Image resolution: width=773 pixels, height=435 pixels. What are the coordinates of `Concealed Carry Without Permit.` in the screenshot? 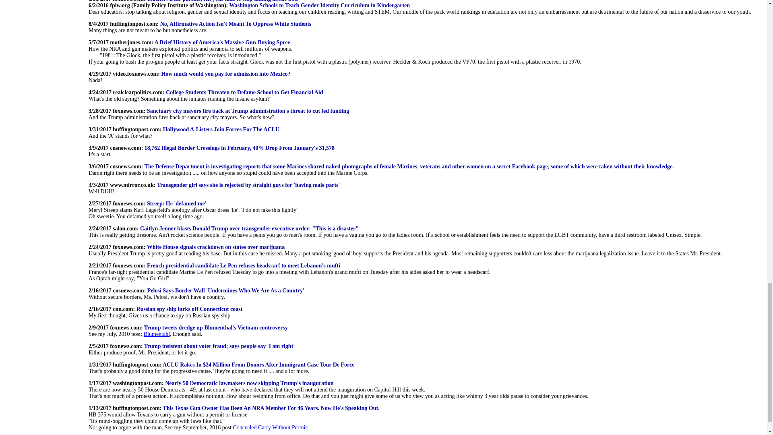 It's located at (270, 428).